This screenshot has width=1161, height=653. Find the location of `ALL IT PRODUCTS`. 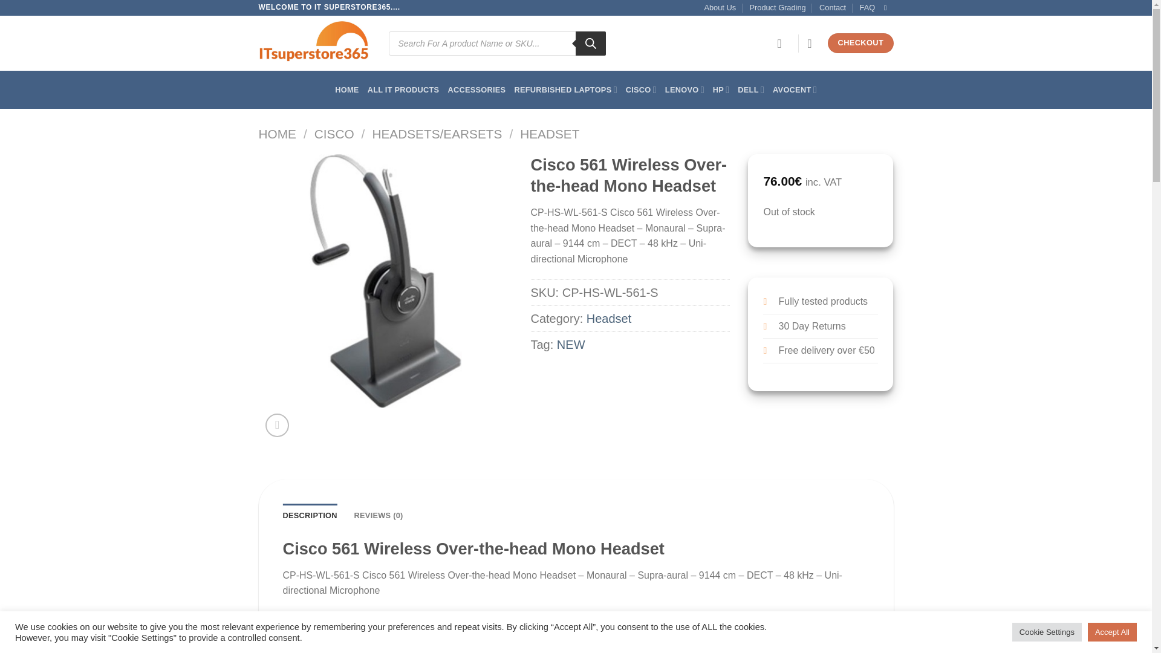

ALL IT PRODUCTS is located at coordinates (404, 89).